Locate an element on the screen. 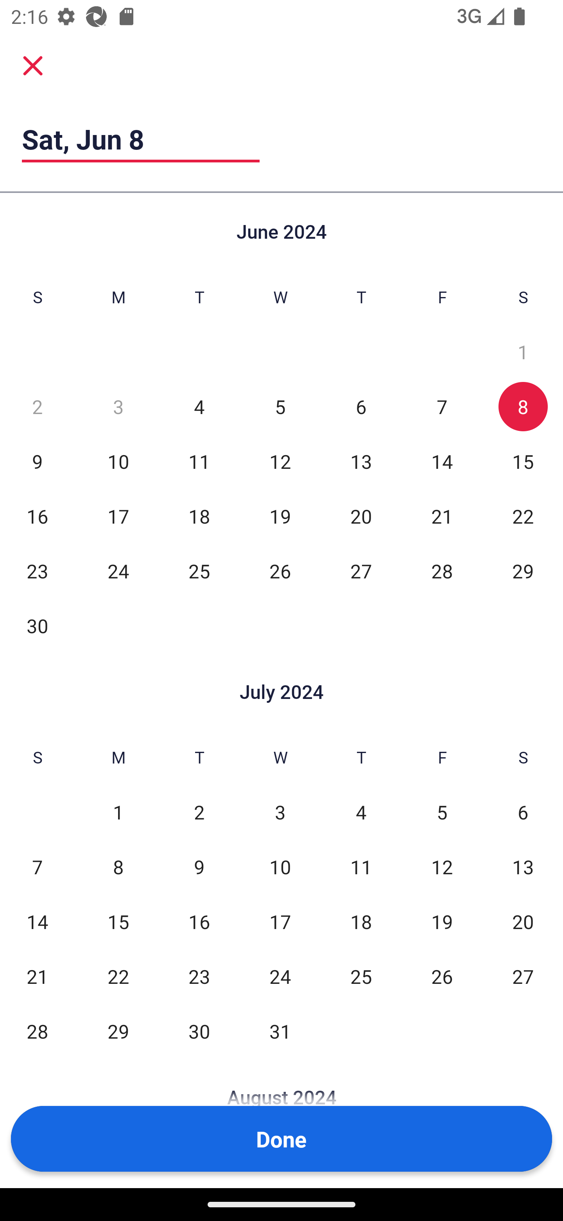  23 Tue, Jul 23, Not Selected is located at coordinates (199, 976).